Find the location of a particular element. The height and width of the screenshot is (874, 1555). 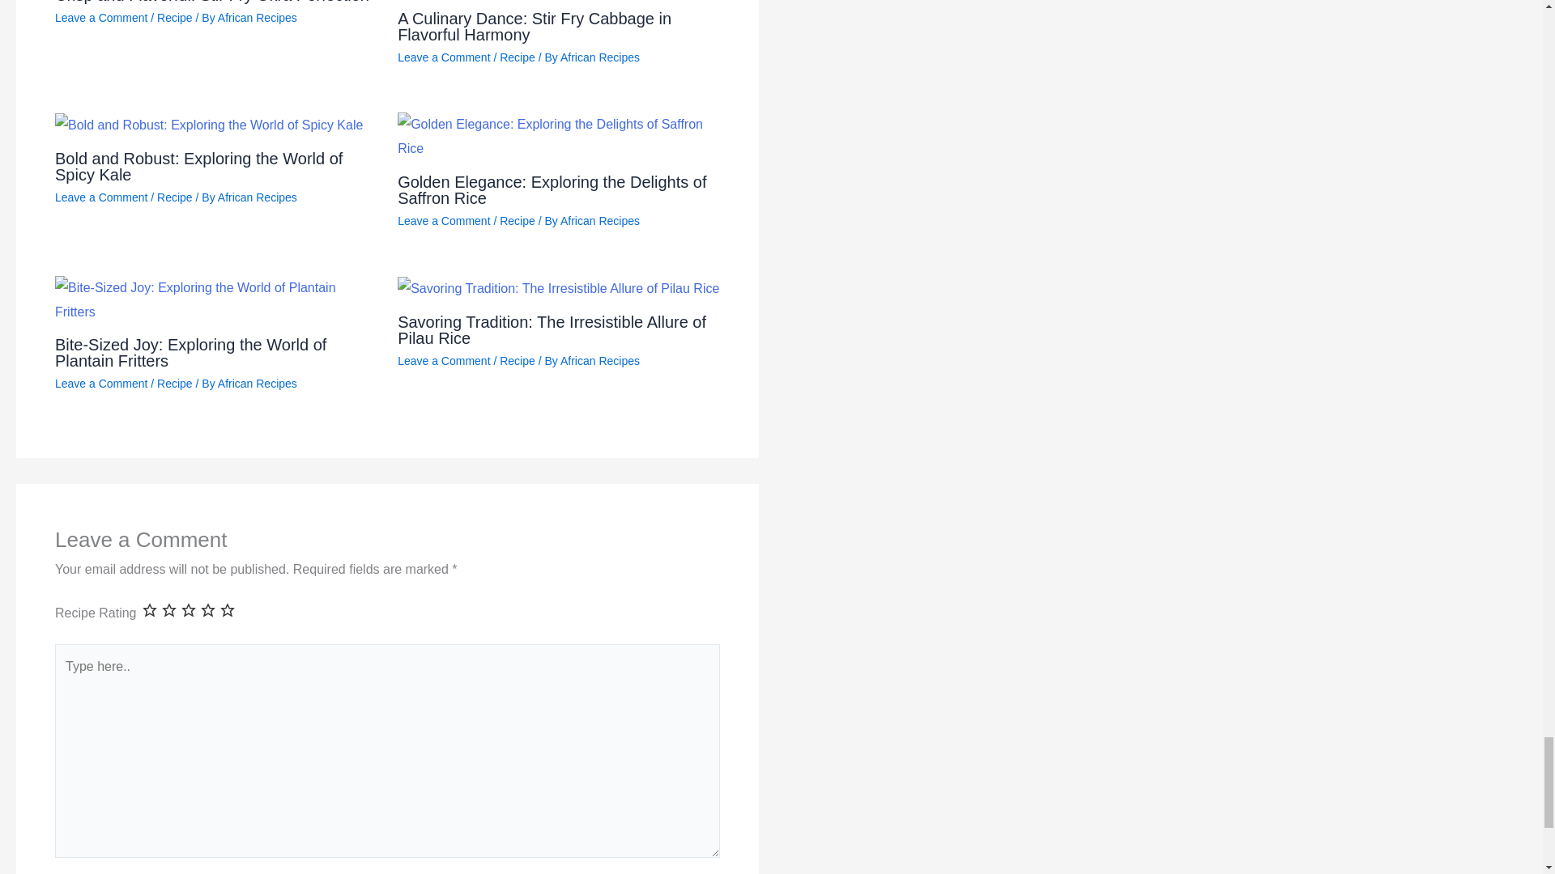

View all posts by African Recipes is located at coordinates (599, 57).